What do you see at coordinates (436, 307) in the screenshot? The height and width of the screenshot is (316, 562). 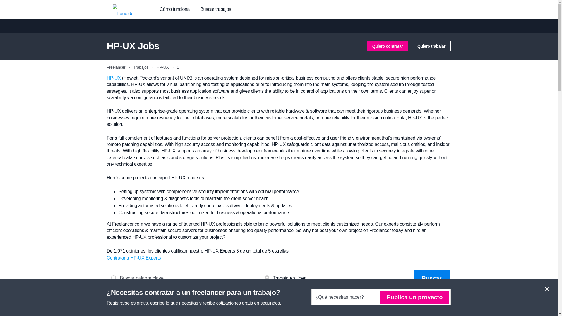 I see `Last` at bounding box center [436, 307].